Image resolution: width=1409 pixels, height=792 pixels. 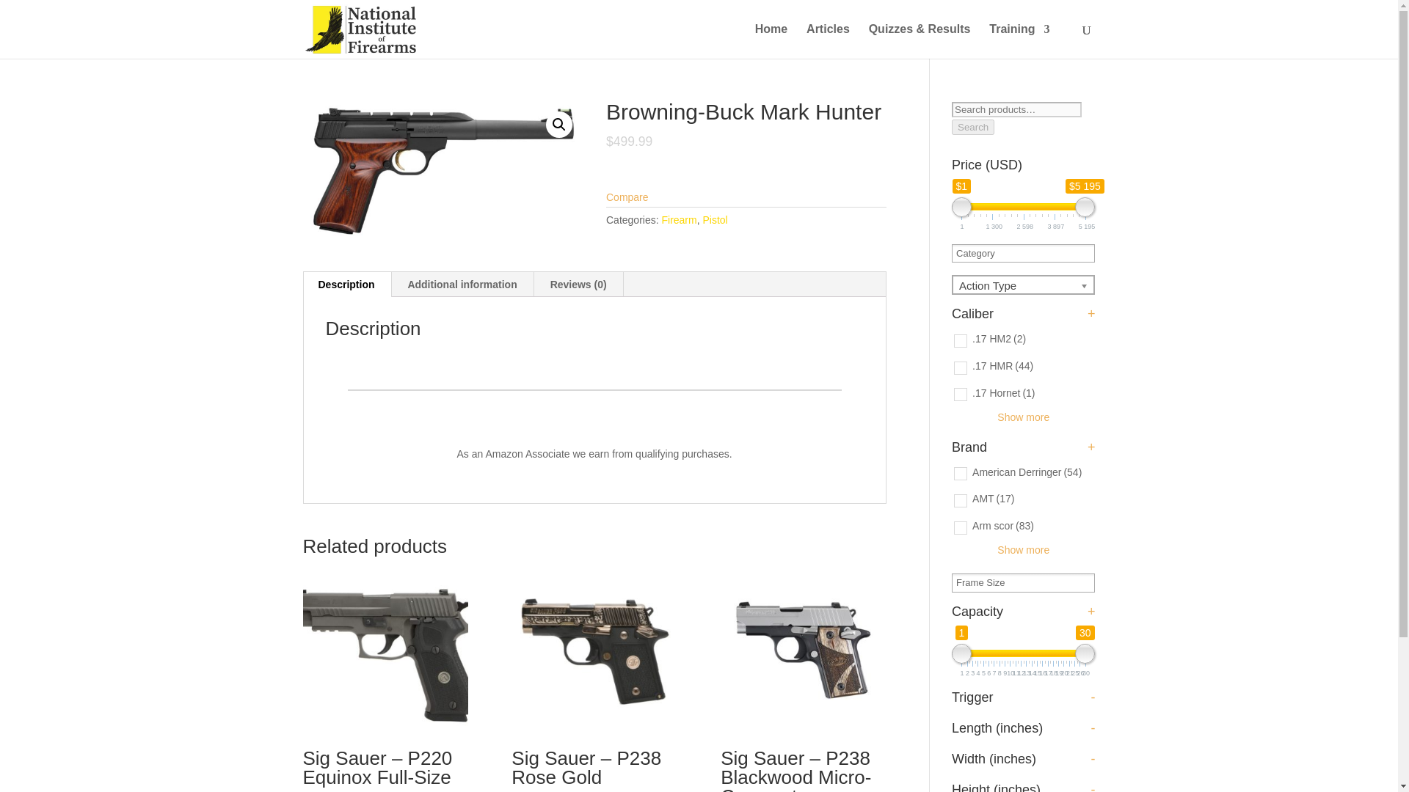 I want to click on Pistol, so click(x=714, y=219).